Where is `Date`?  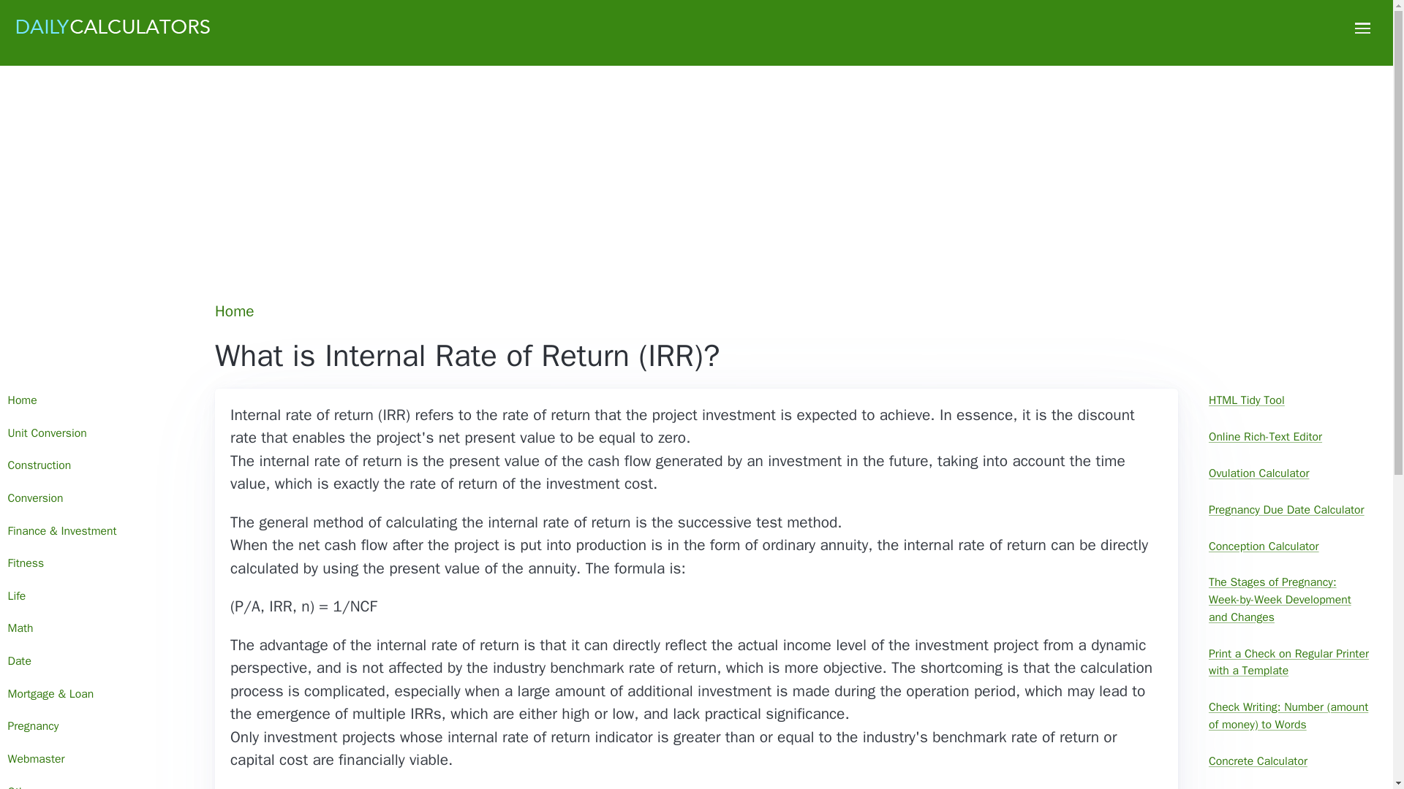 Date is located at coordinates (97, 662).